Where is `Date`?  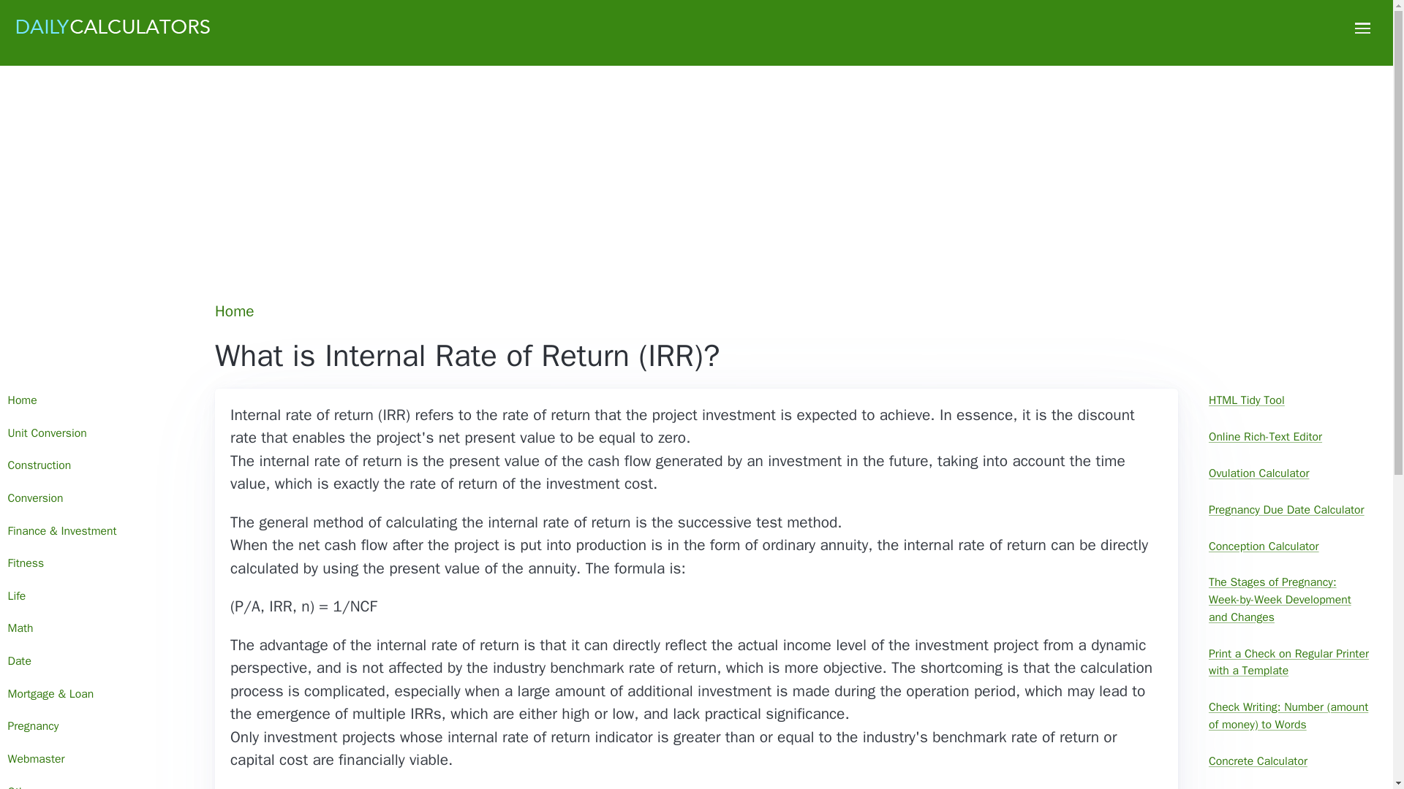 Date is located at coordinates (97, 662).